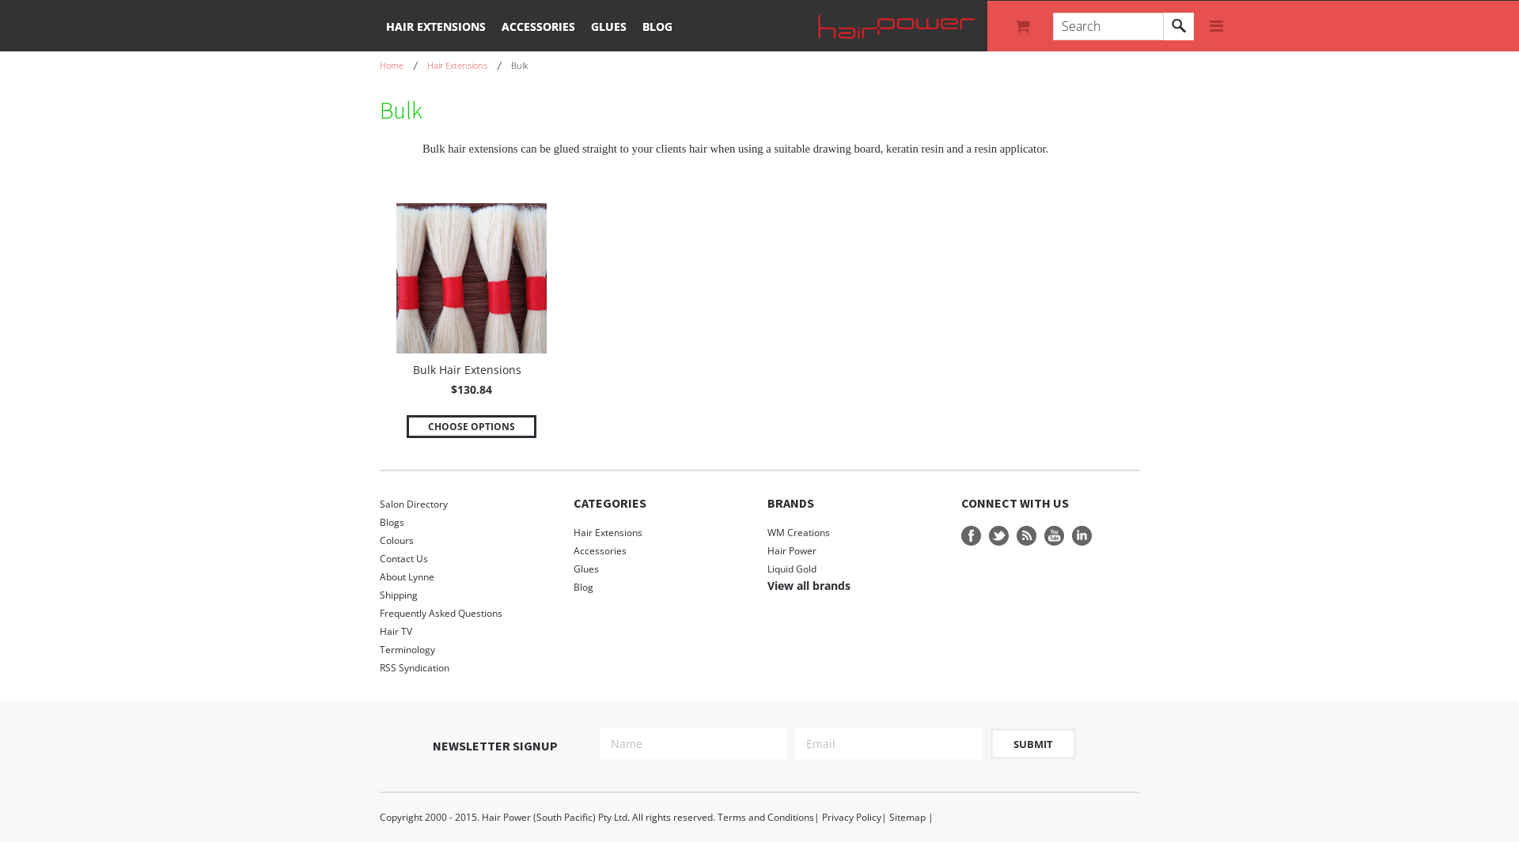 The height and width of the screenshot is (854, 1519). Describe the element at coordinates (468, 650) in the screenshot. I see `Terminology` at that location.